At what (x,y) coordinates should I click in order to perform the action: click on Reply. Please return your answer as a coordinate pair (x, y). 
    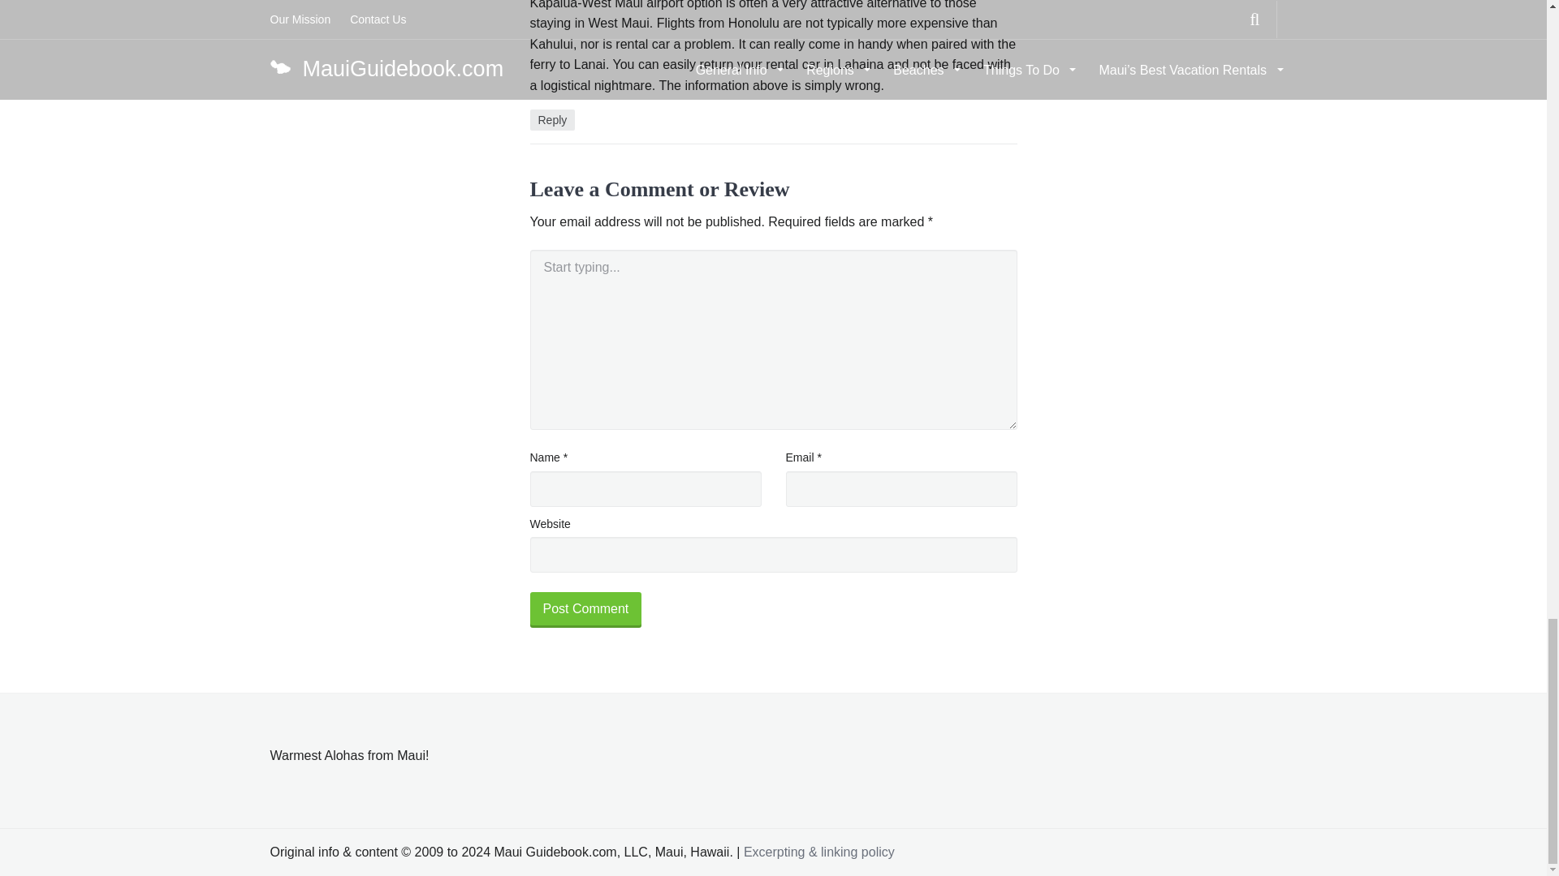
    Looking at the image, I should click on (552, 120).